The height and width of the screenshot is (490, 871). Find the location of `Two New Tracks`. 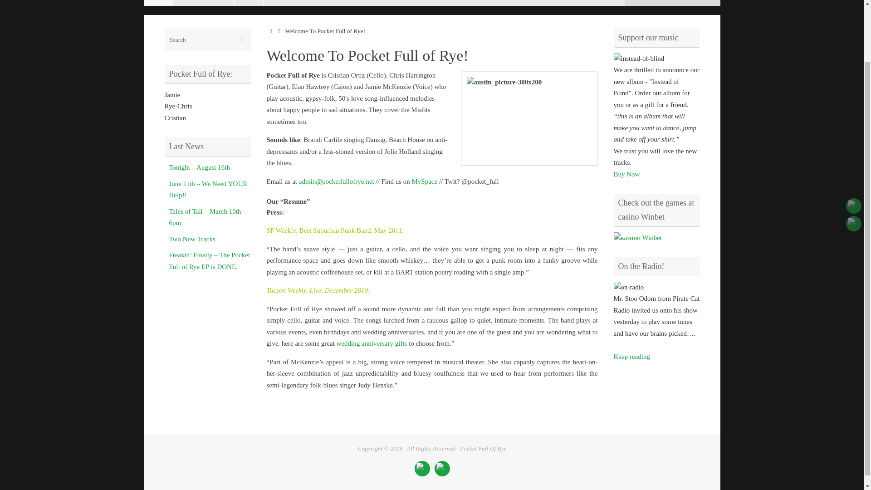

Two New Tracks is located at coordinates (192, 239).